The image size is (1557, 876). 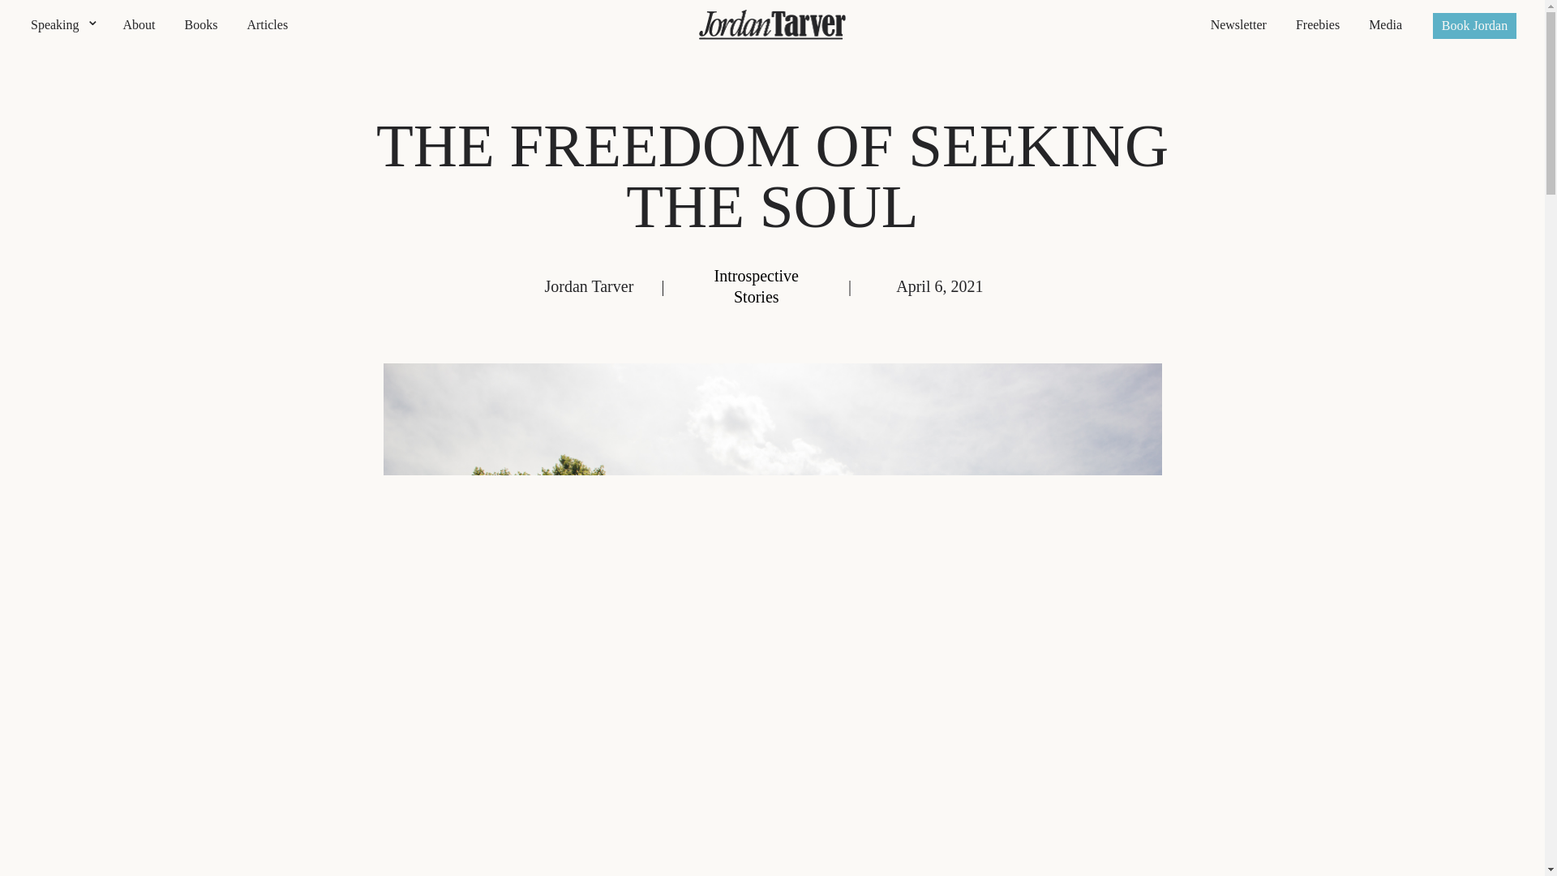 What do you see at coordinates (1318, 24) in the screenshot?
I see `Freebies` at bounding box center [1318, 24].